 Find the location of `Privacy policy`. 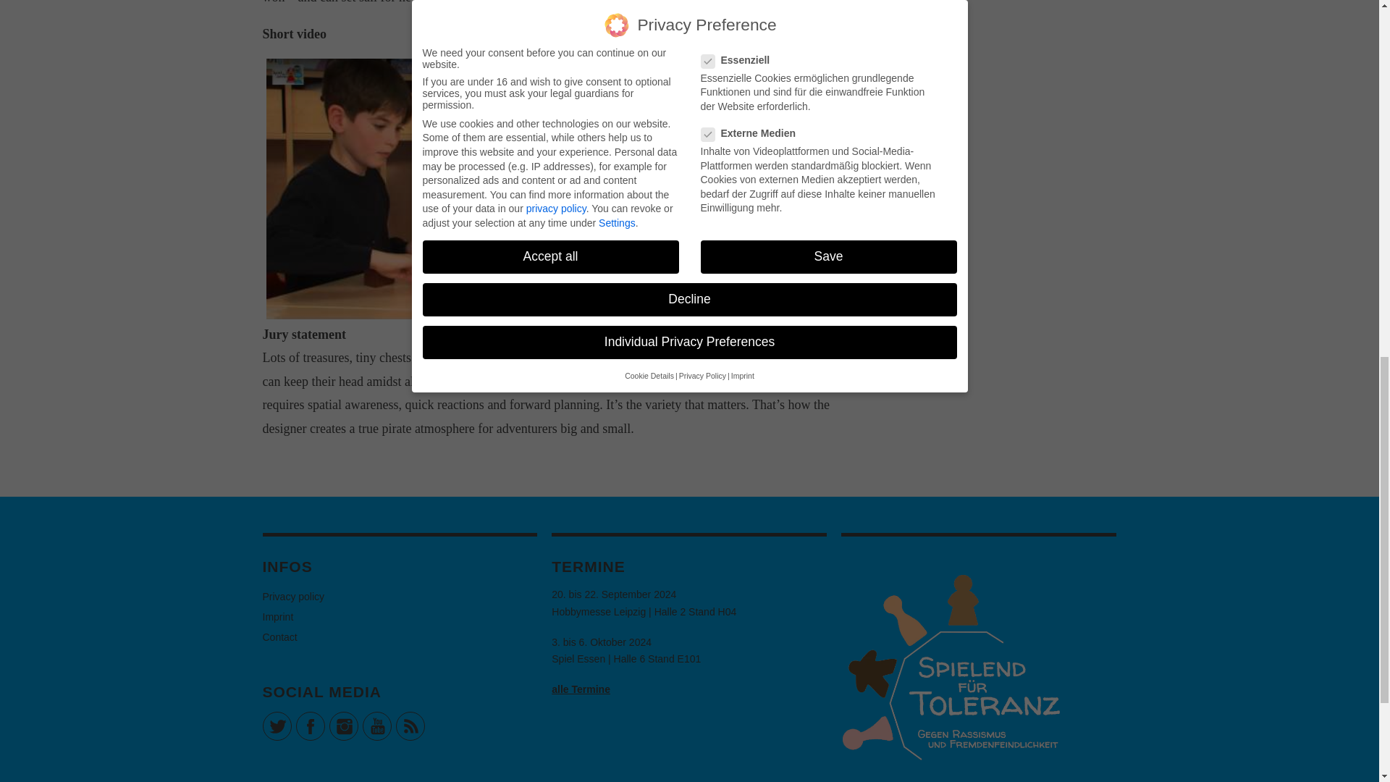

Privacy policy is located at coordinates (292, 597).